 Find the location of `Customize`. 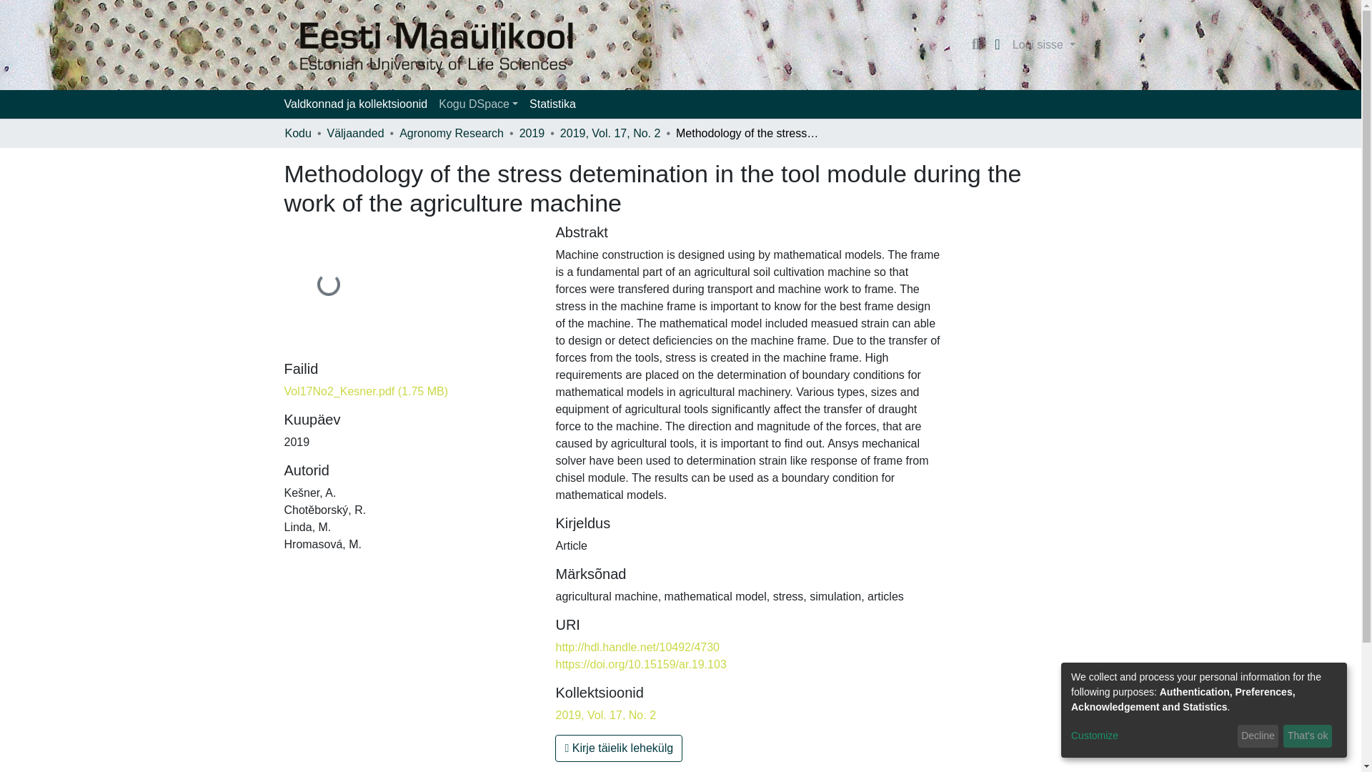

Customize is located at coordinates (1152, 736).